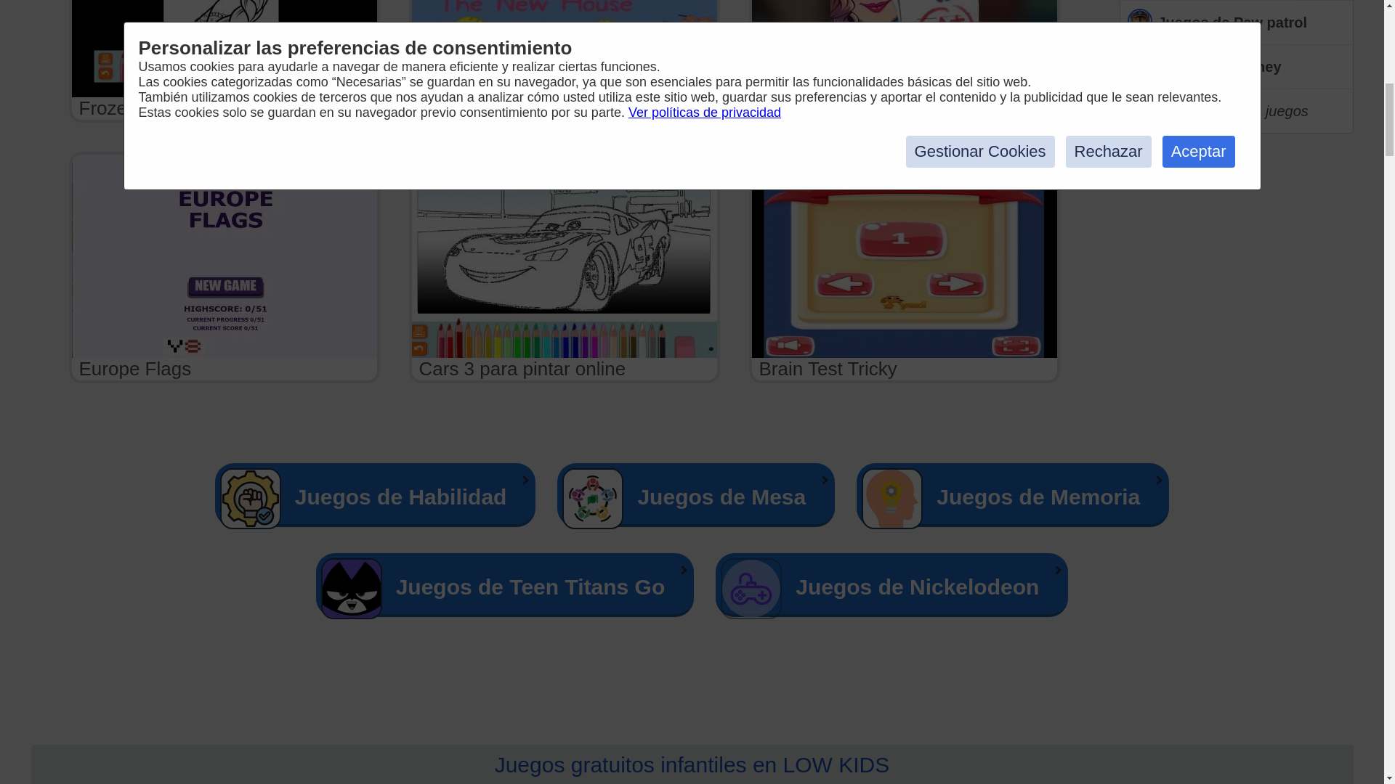 The height and width of the screenshot is (784, 1395). I want to click on Europe Flags, so click(224, 267).